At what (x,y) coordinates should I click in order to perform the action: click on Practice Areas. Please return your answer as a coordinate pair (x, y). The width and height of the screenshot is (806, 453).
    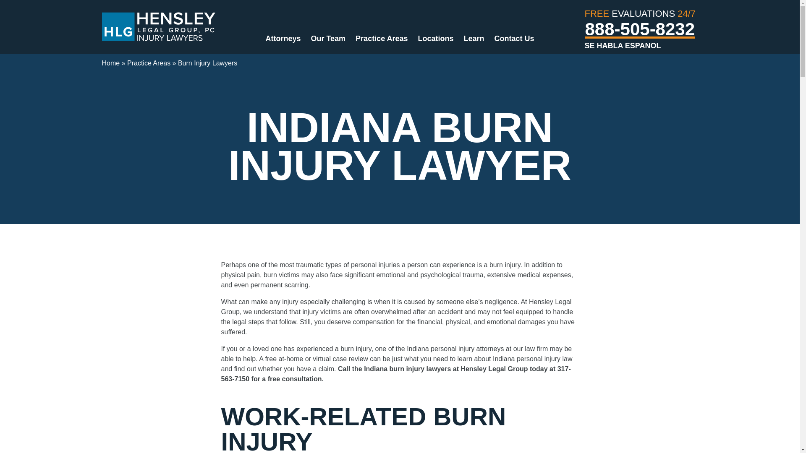
    Looking at the image, I should click on (381, 39).